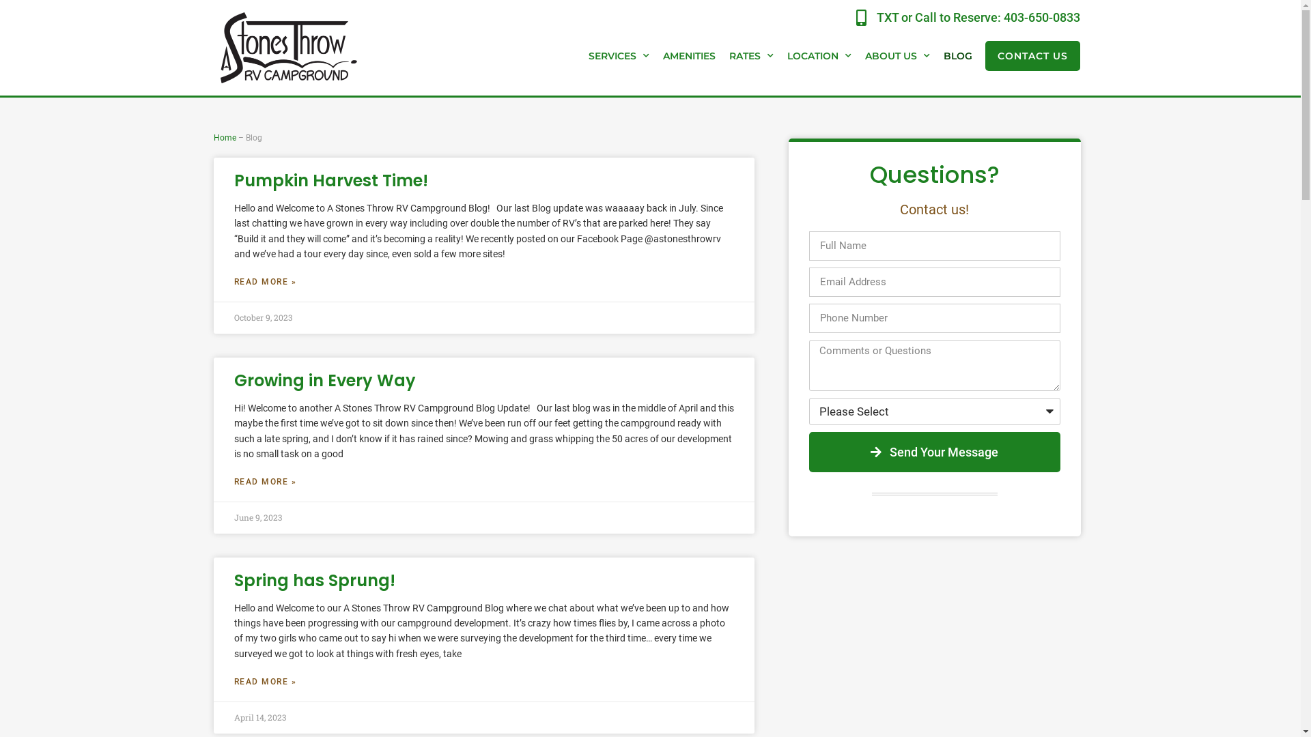 The width and height of the screenshot is (1311, 737). What do you see at coordinates (224, 138) in the screenshot?
I see `Home` at bounding box center [224, 138].